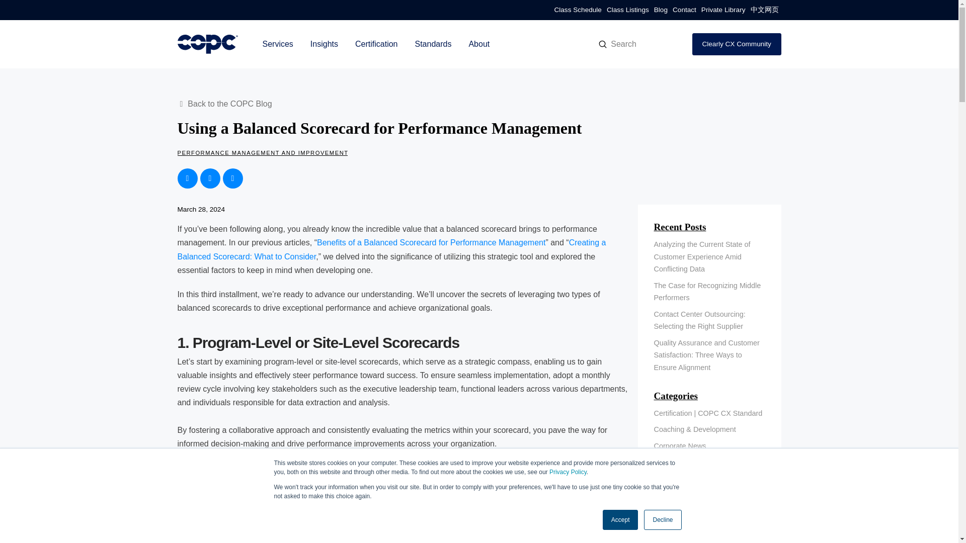  I want to click on Submit, so click(603, 44).